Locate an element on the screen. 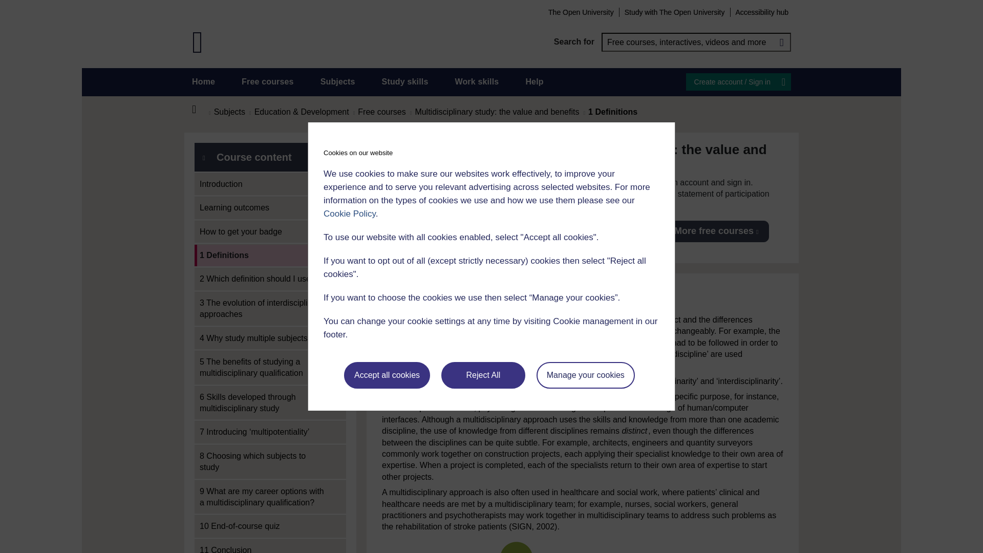 Image resolution: width=983 pixels, height=553 pixels. Manage your cookies is located at coordinates (586, 375).